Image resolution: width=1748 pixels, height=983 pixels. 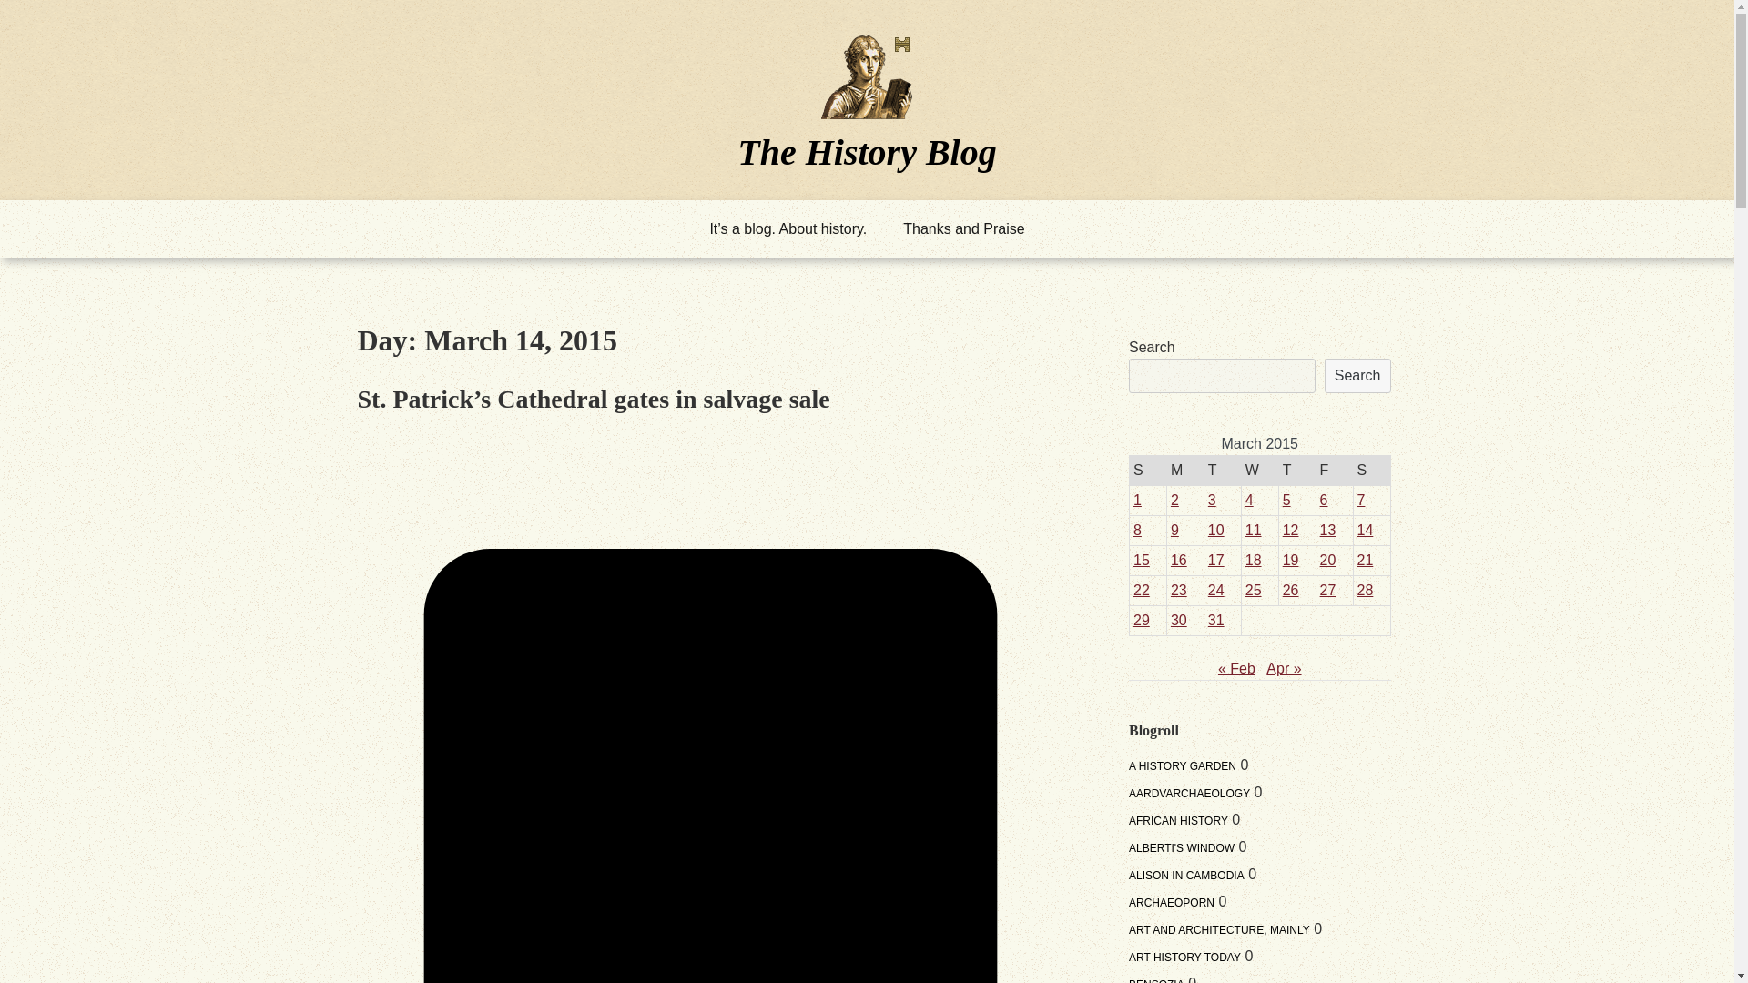 What do you see at coordinates (1358, 376) in the screenshot?
I see `Search` at bounding box center [1358, 376].